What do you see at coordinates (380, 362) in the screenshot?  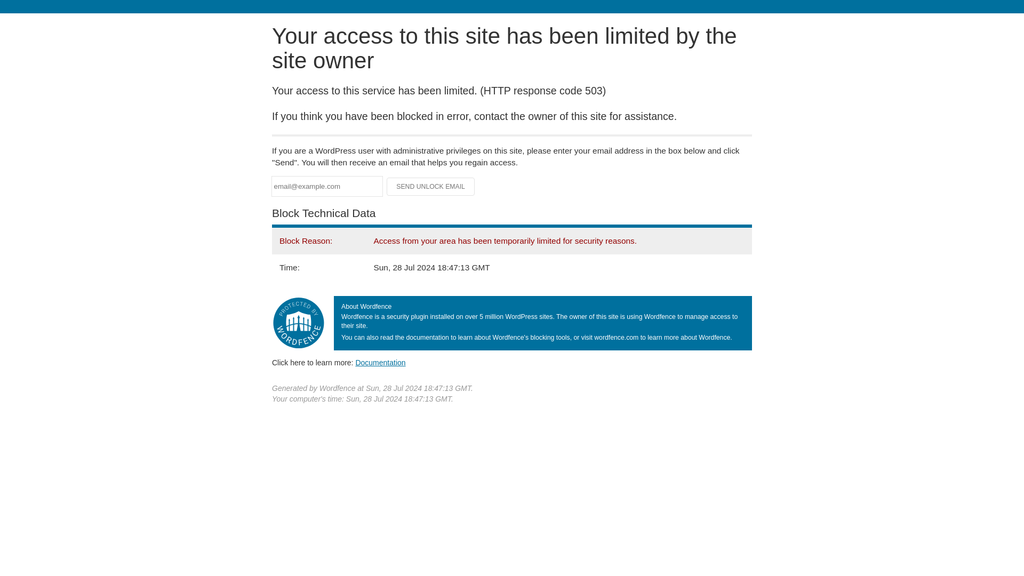 I see `Documentation` at bounding box center [380, 362].